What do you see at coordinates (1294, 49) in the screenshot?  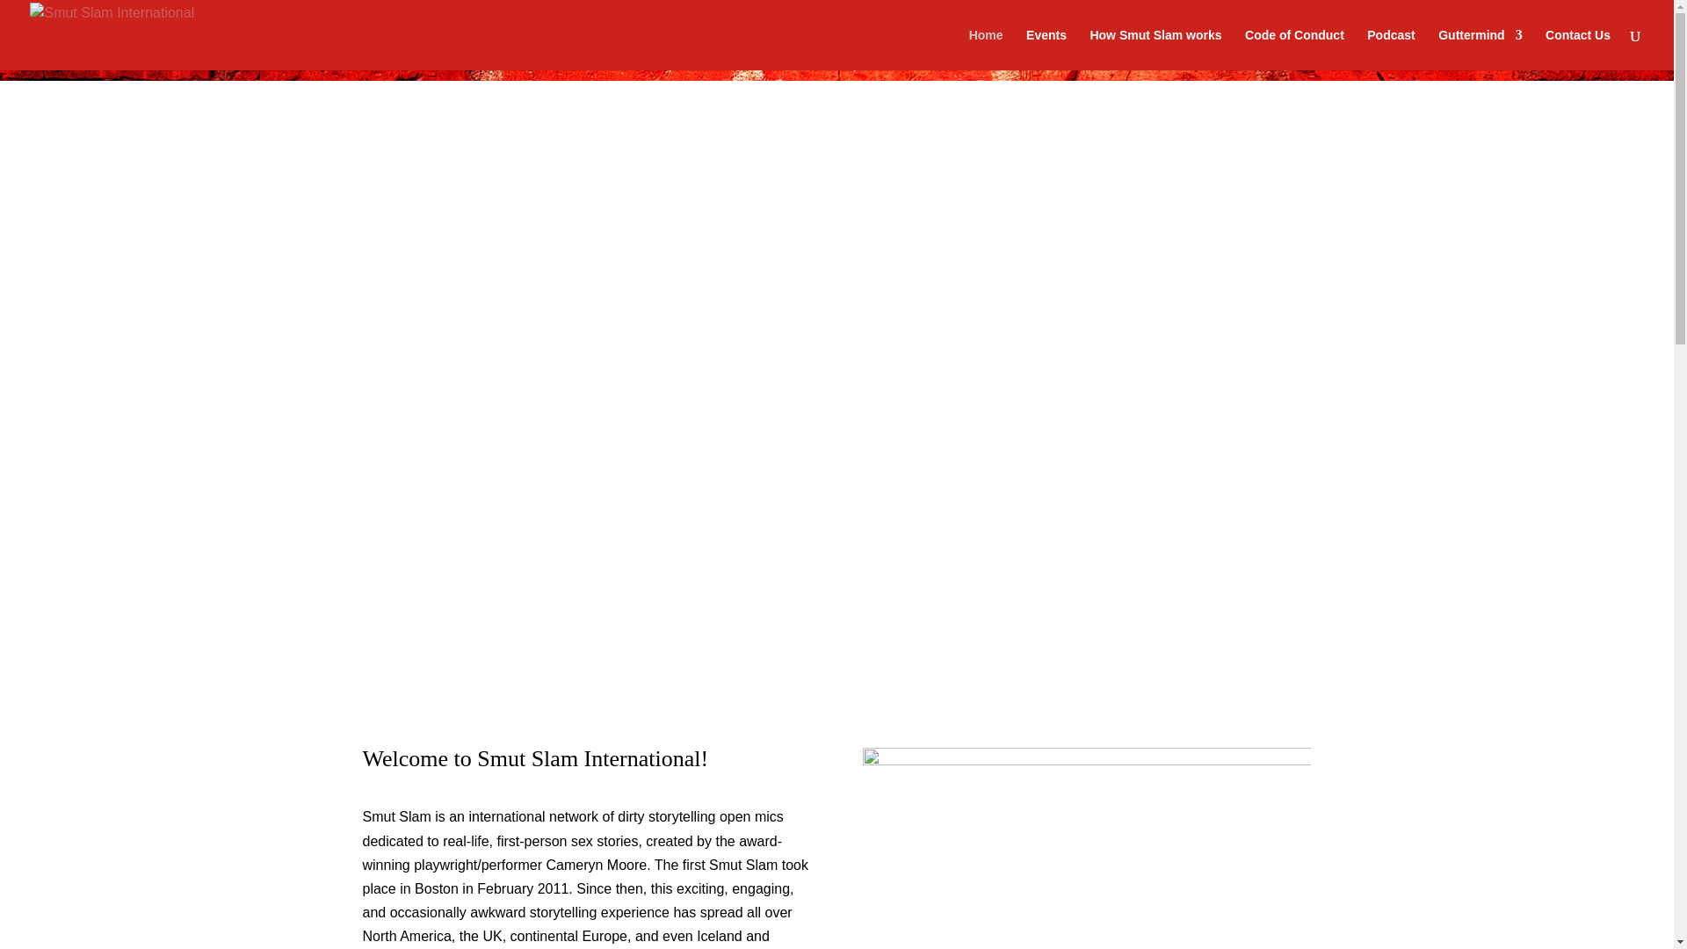 I see `Code of Conduct` at bounding box center [1294, 49].